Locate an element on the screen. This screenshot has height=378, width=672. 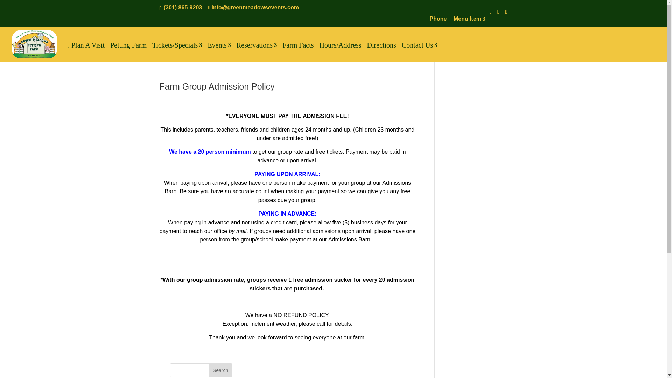
Menu Item is located at coordinates (469, 21).